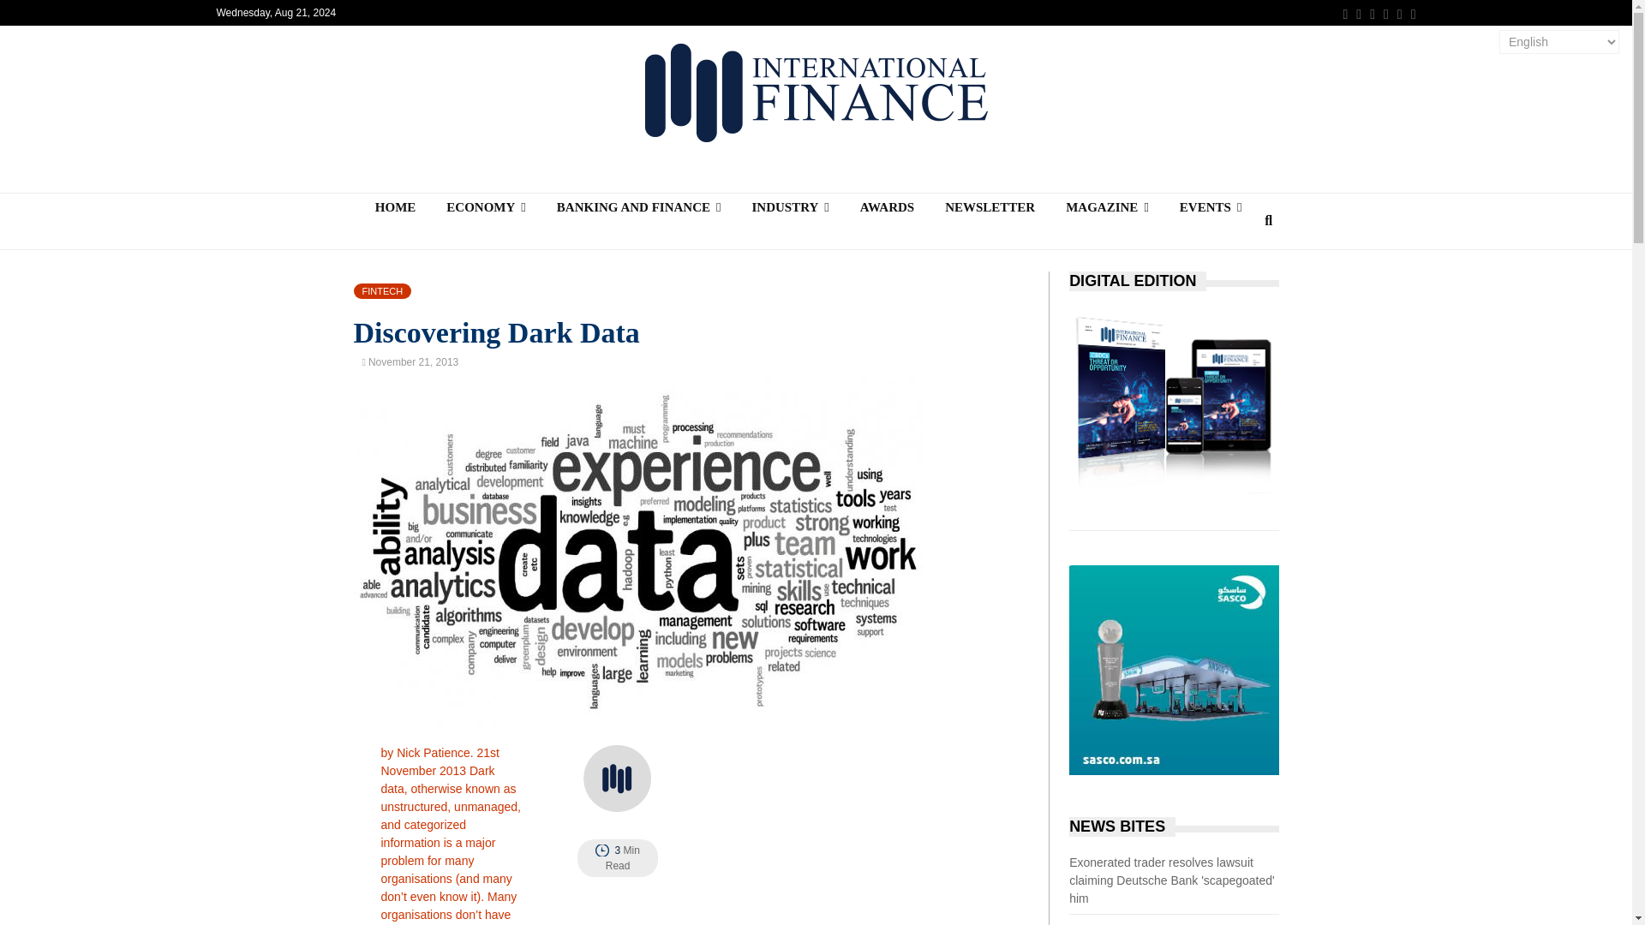  What do you see at coordinates (1107, 207) in the screenshot?
I see `MAGAZINE` at bounding box center [1107, 207].